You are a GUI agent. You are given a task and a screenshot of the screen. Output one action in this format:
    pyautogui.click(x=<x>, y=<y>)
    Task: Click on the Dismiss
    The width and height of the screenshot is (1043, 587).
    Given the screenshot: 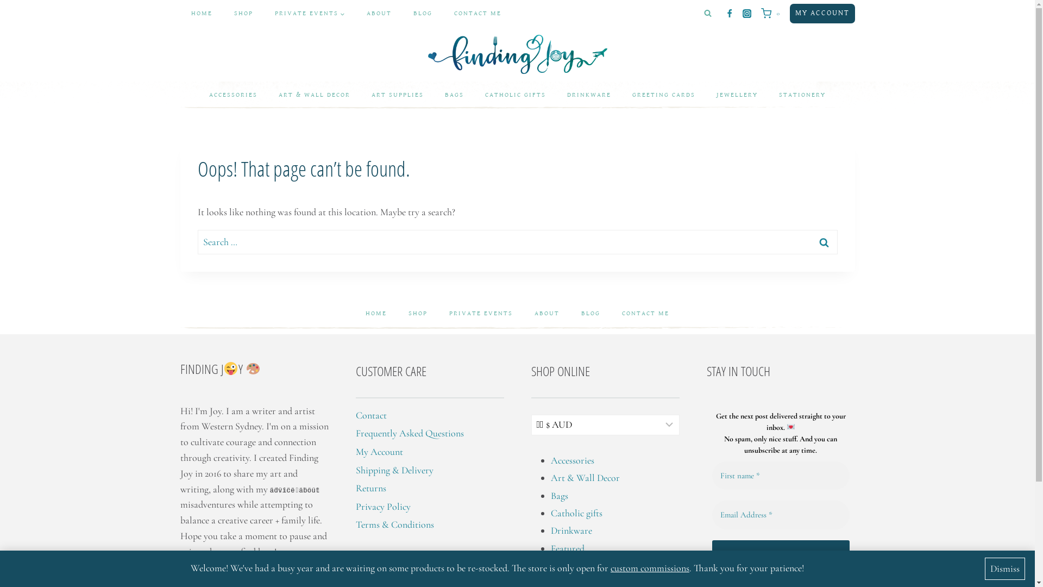 What is the action you would take?
    pyautogui.click(x=1005, y=569)
    